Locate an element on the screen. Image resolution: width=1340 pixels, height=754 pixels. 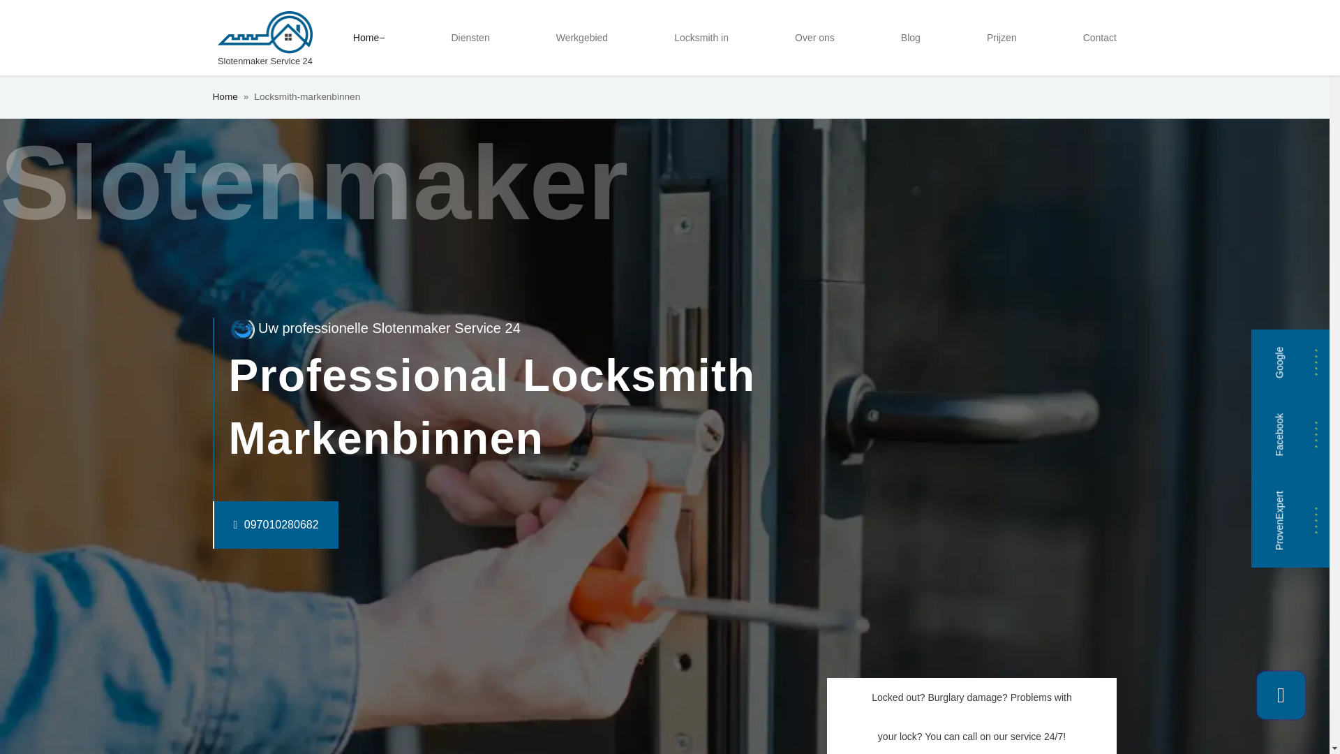
Home is located at coordinates (224, 97).